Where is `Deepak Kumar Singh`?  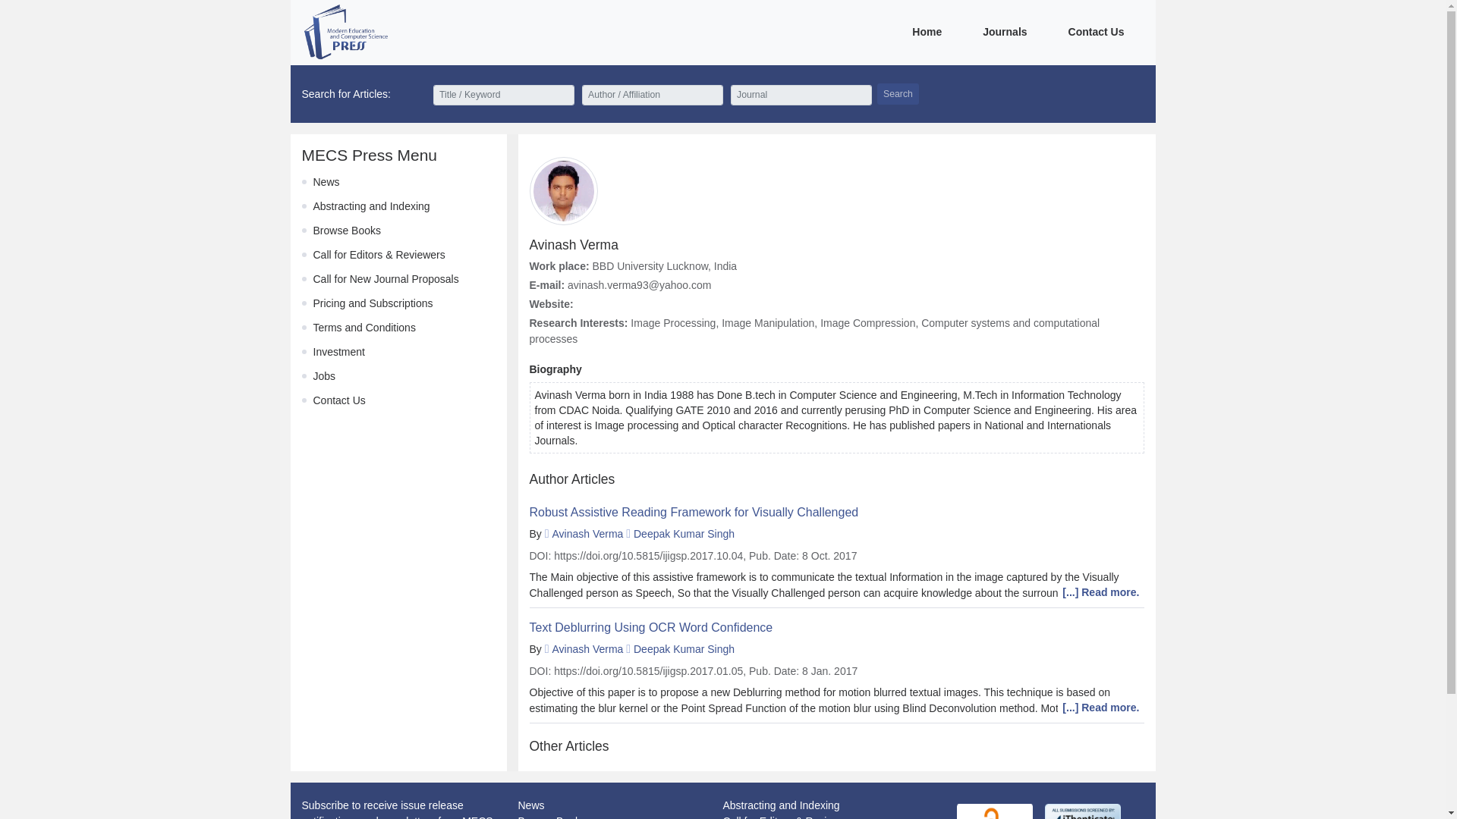
Deepak Kumar Singh is located at coordinates (684, 649).